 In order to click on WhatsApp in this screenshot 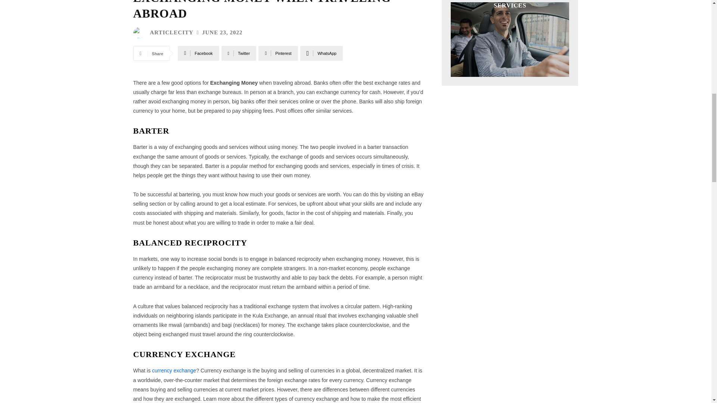, I will do `click(321, 53)`.